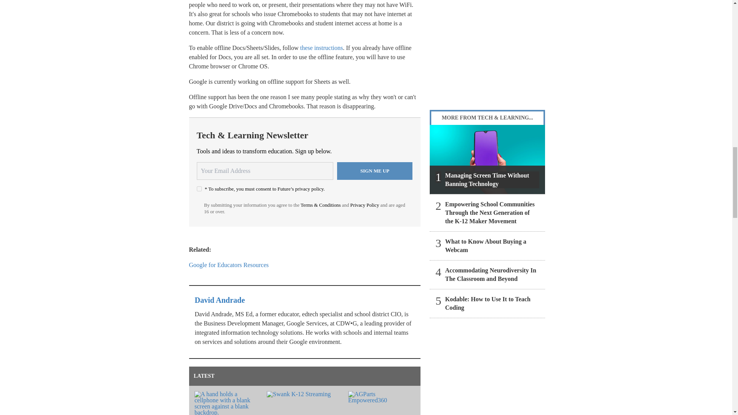 The image size is (738, 415). What do you see at coordinates (199, 188) in the screenshot?
I see `on` at bounding box center [199, 188].